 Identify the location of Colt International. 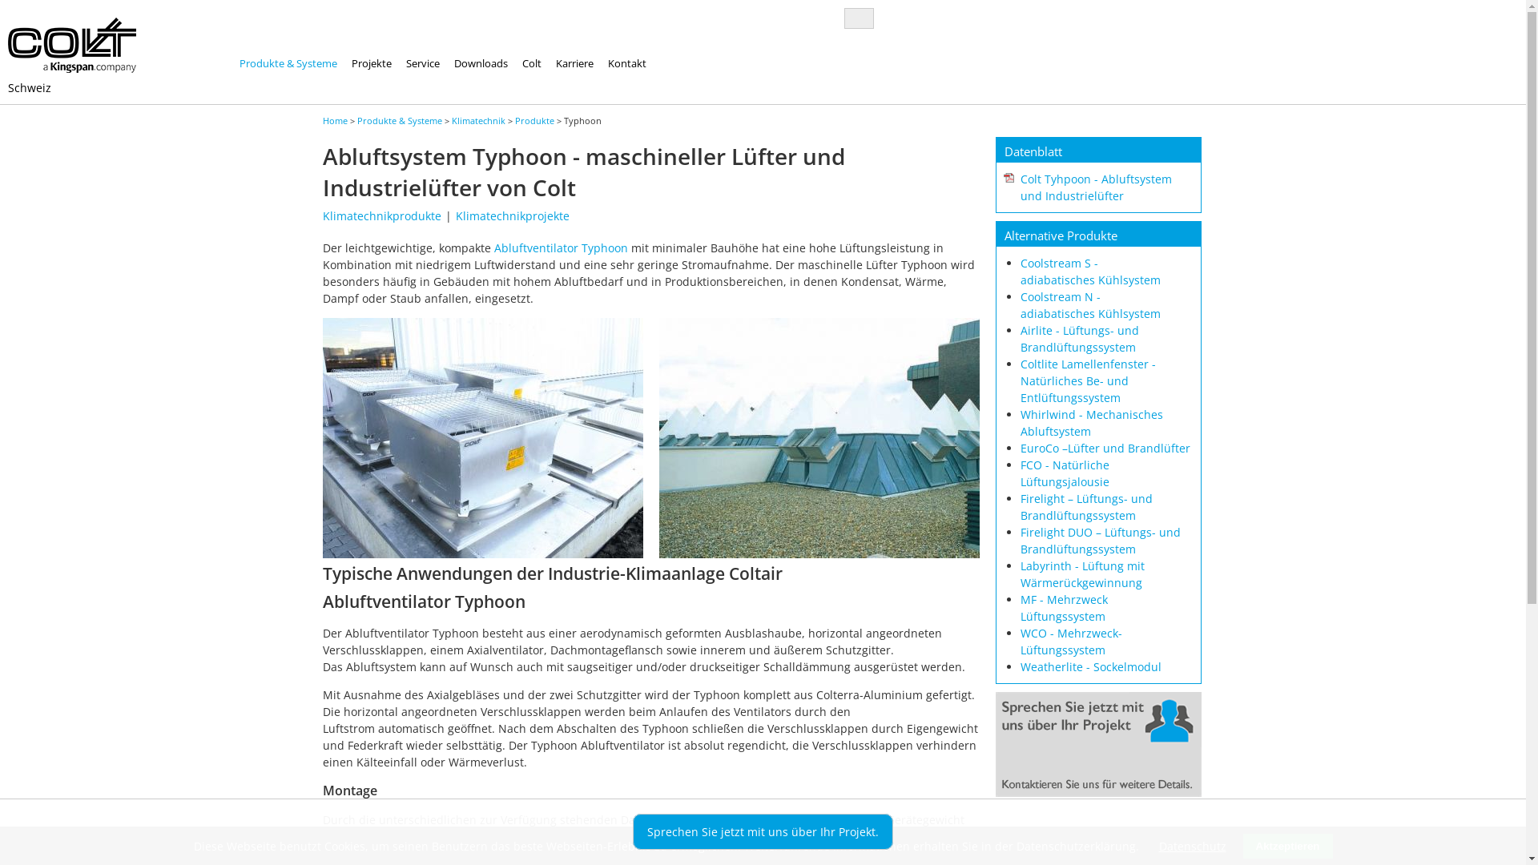
(72, 45).